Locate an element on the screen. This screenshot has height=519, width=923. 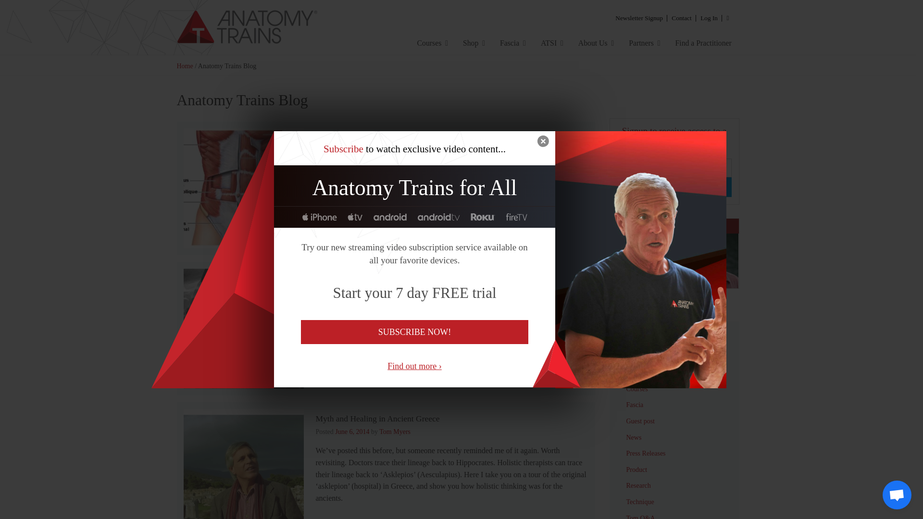
Anatomy Trains is located at coordinates (271, 27).